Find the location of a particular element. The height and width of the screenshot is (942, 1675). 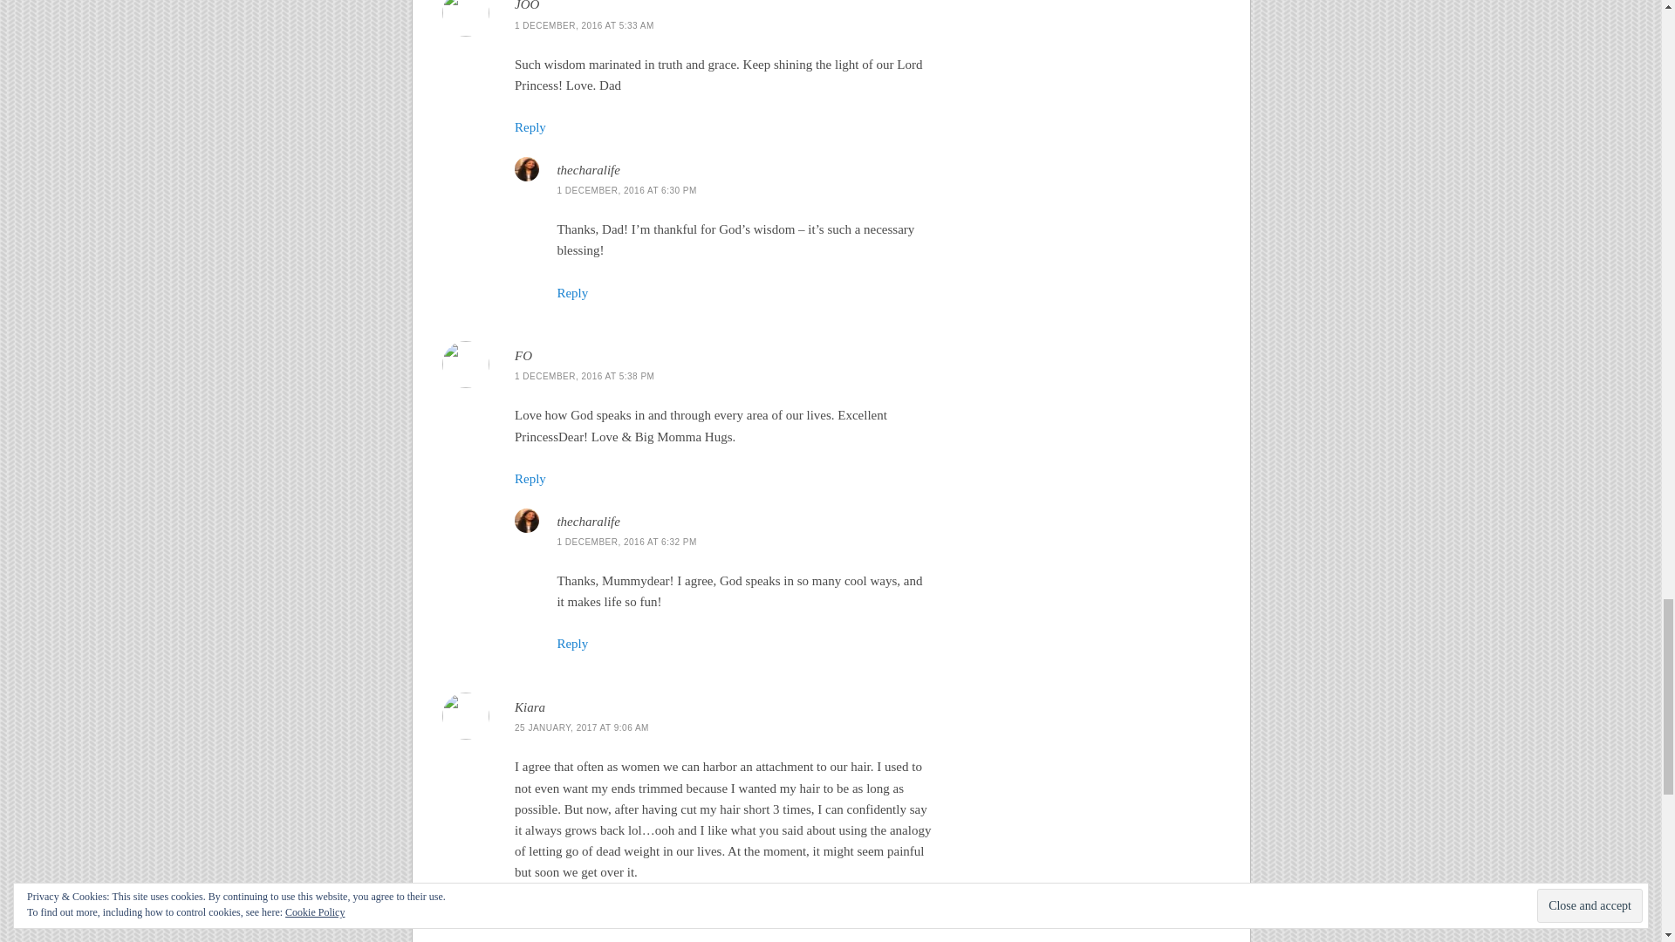

1 DECEMBER, 2016 AT 5:33 AM is located at coordinates (585, 24).